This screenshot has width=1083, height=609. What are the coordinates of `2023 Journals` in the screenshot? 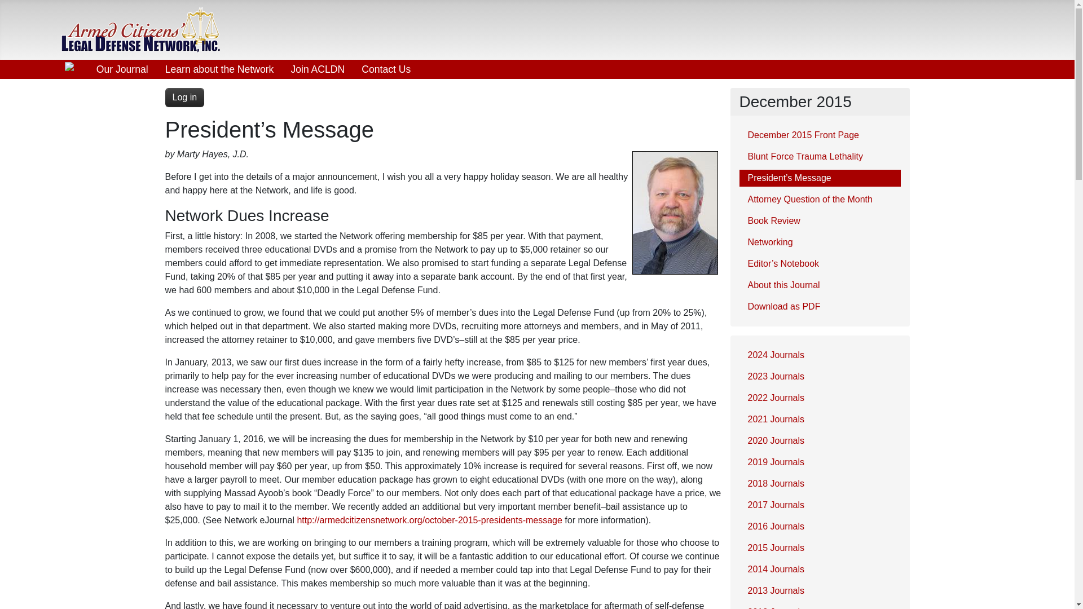 It's located at (819, 377).